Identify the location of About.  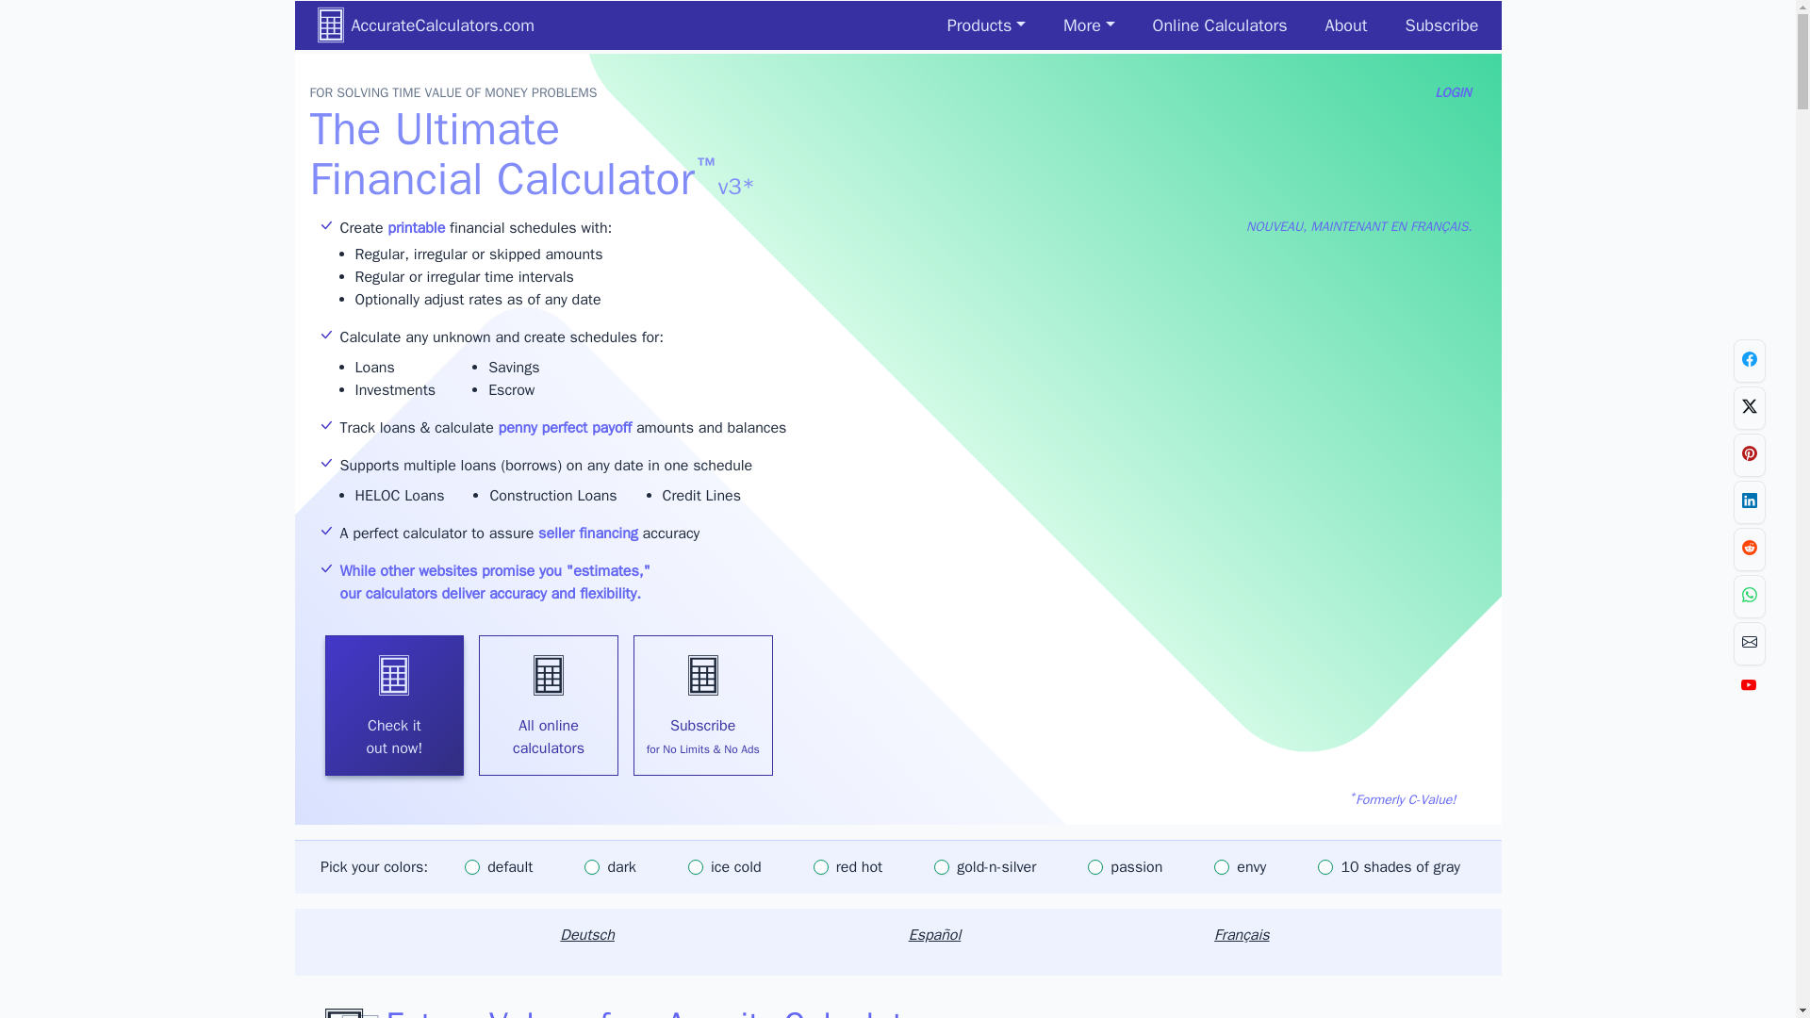
(1346, 25).